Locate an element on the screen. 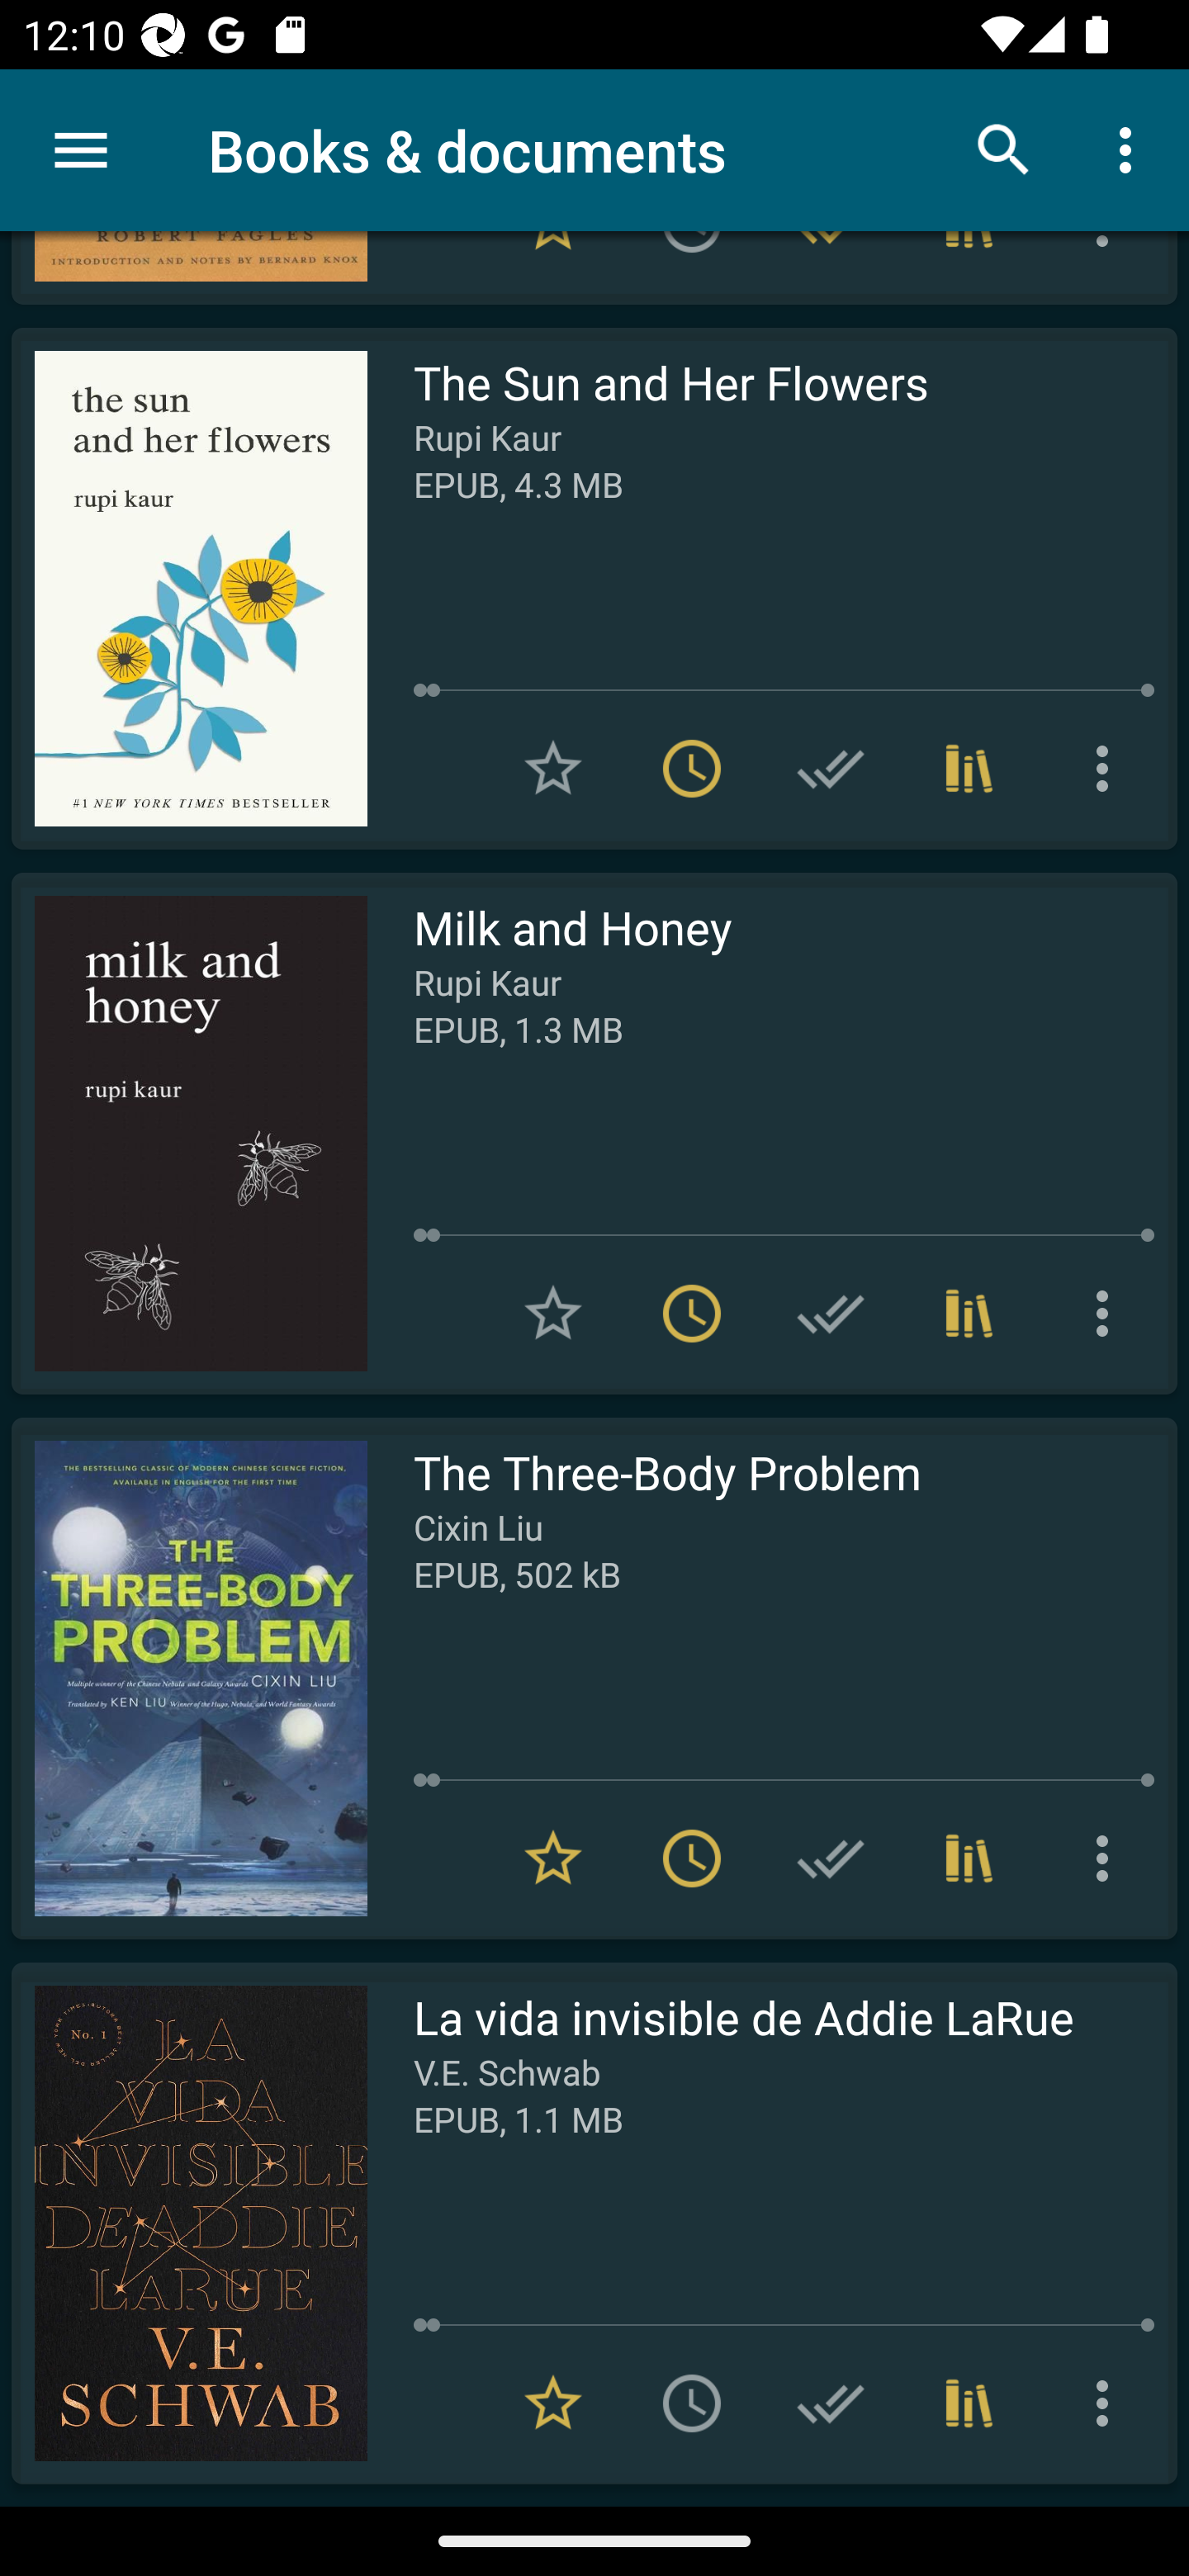  More options is located at coordinates (1108, 1858).